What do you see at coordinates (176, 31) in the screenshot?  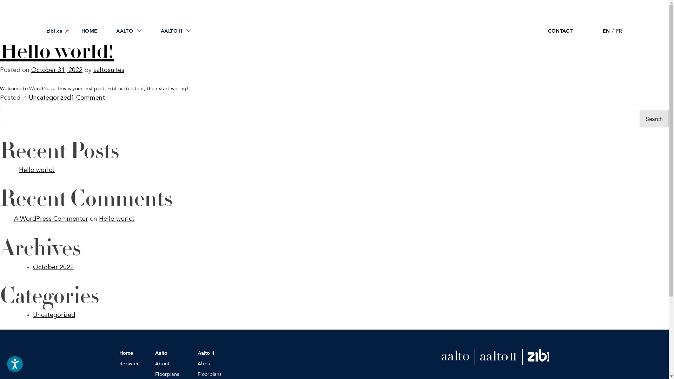 I see `AALTO II` at bounding box center [176, 31].